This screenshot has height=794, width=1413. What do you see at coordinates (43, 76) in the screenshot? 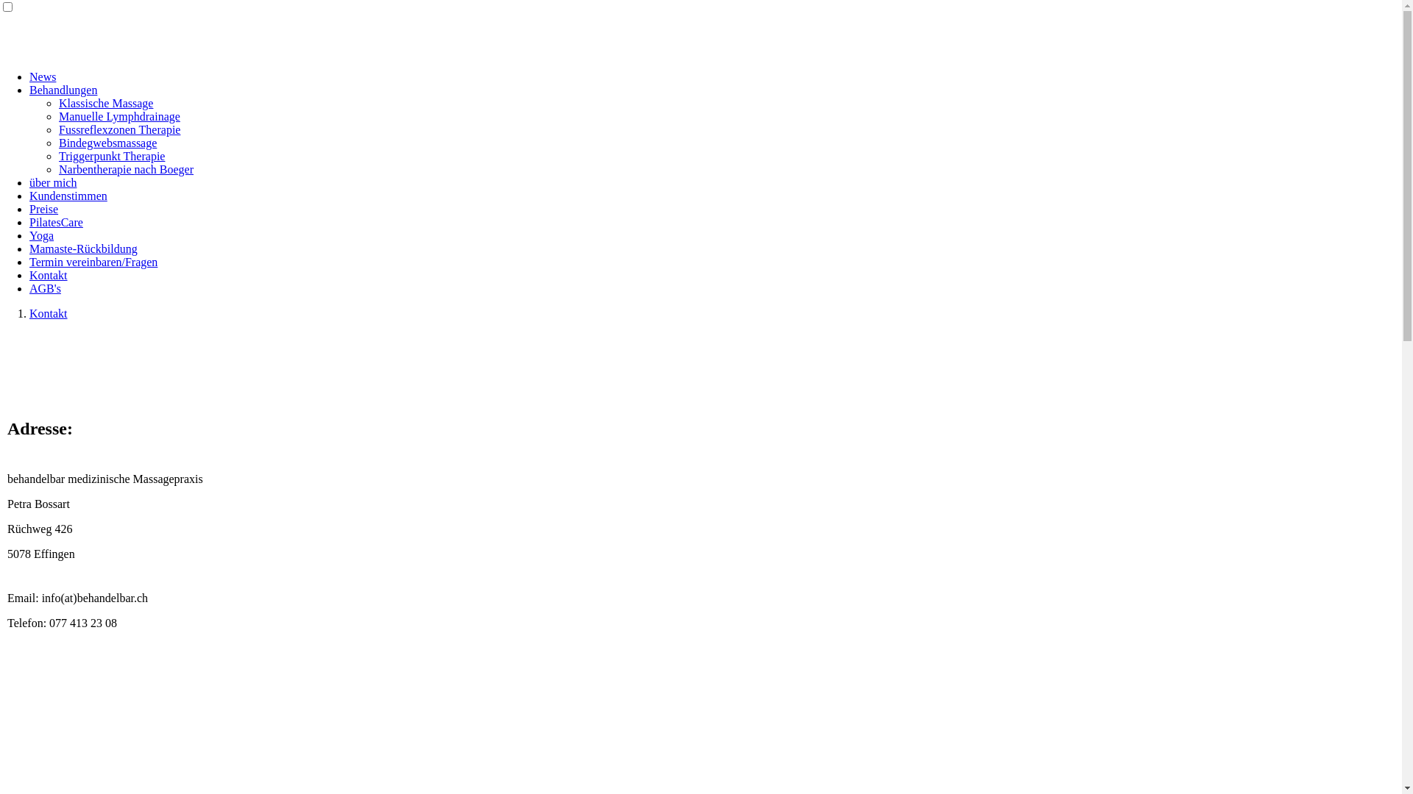
I see `News` at bounding box center [43, 76].